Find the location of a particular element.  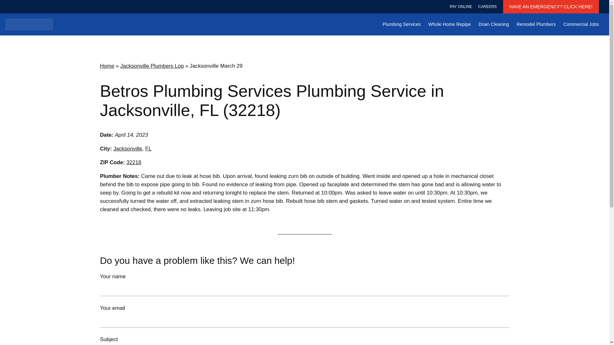

Remodel Plumbers is located at coordinates (536, 24).